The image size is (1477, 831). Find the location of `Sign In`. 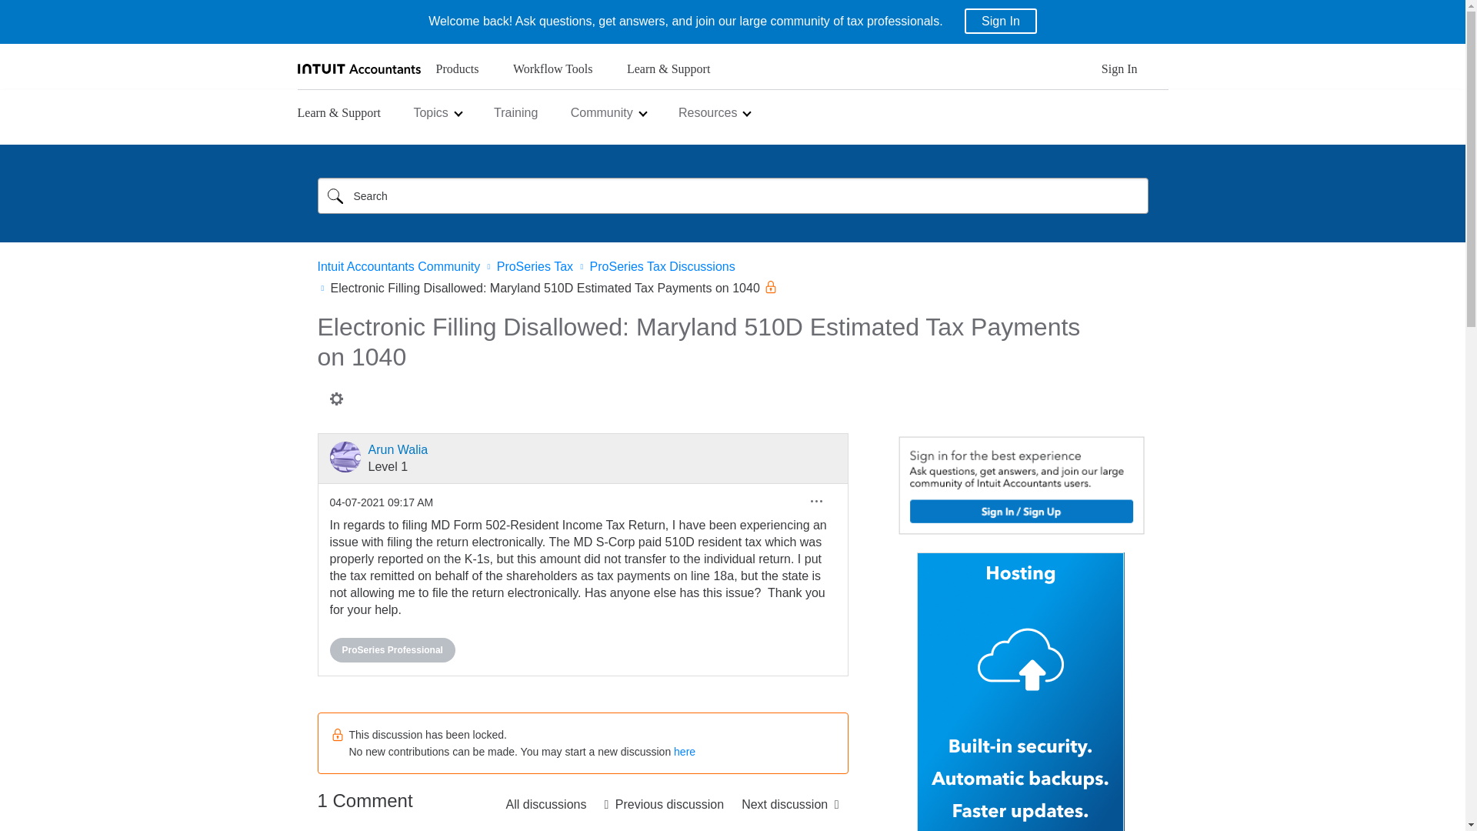

Sign In is located at coordinates (1119, 73).